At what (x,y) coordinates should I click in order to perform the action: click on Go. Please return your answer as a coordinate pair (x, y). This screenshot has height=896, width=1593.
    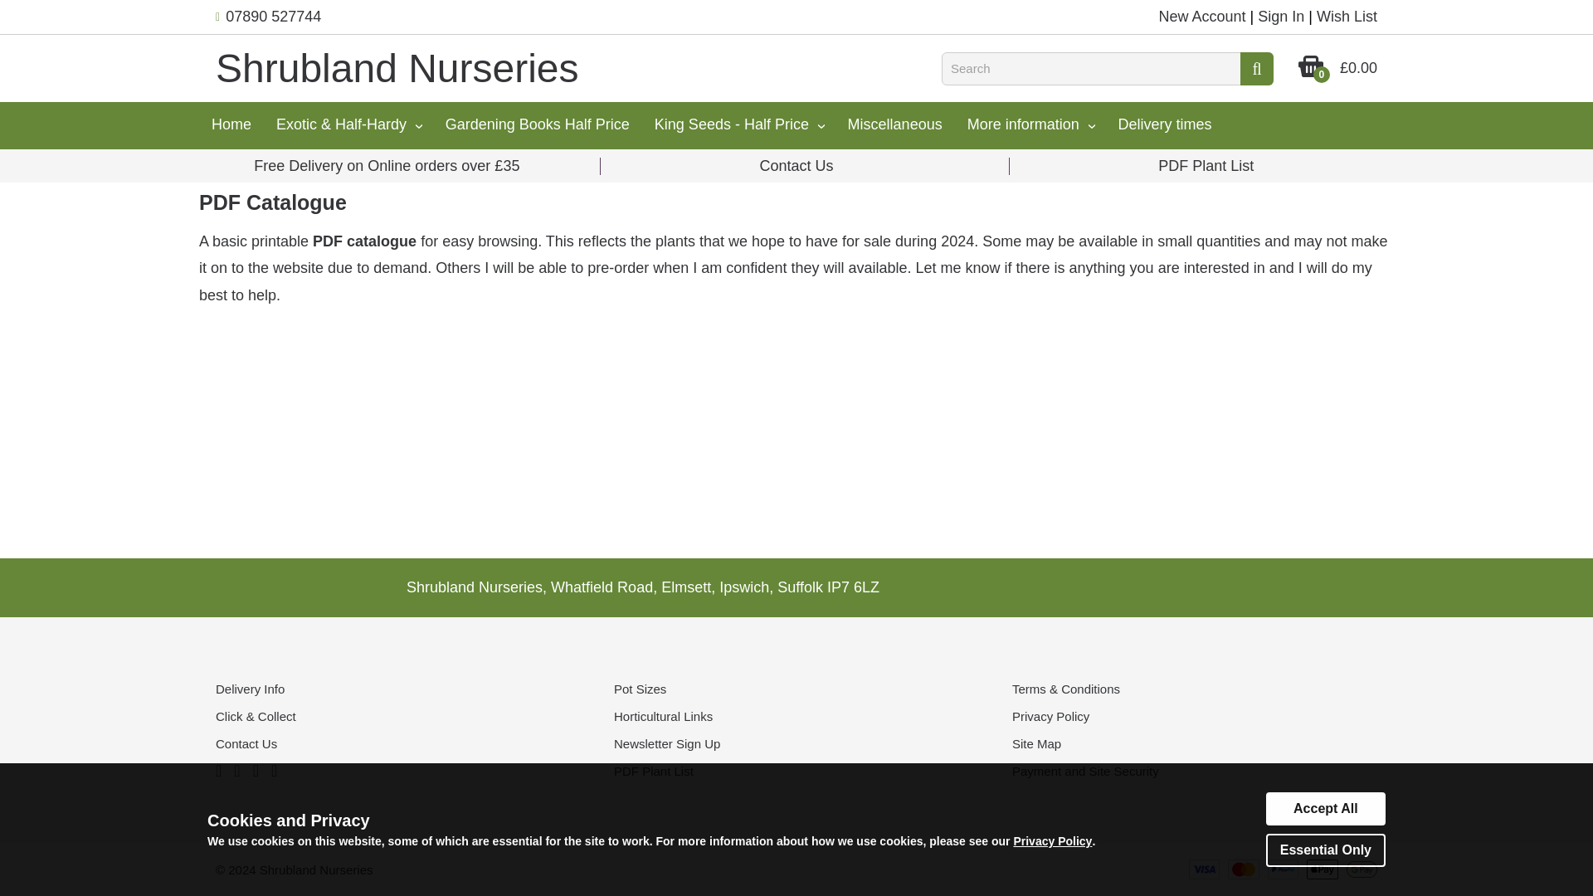
    Looking at the image, I should click on (1256, 67).